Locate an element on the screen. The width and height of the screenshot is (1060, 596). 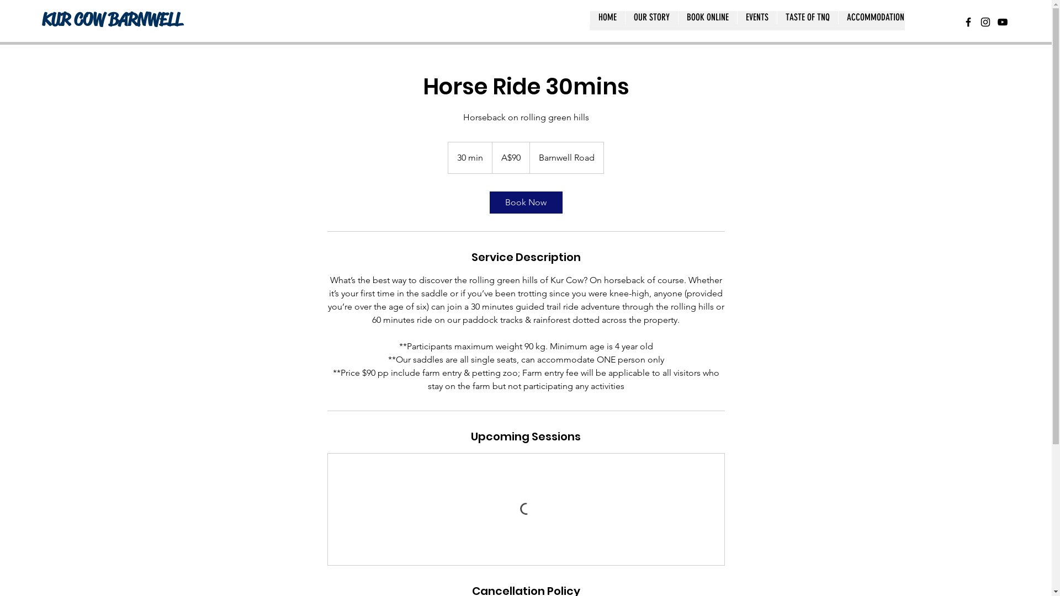
ACCOMMODATION is located at coordinates (876, 21).